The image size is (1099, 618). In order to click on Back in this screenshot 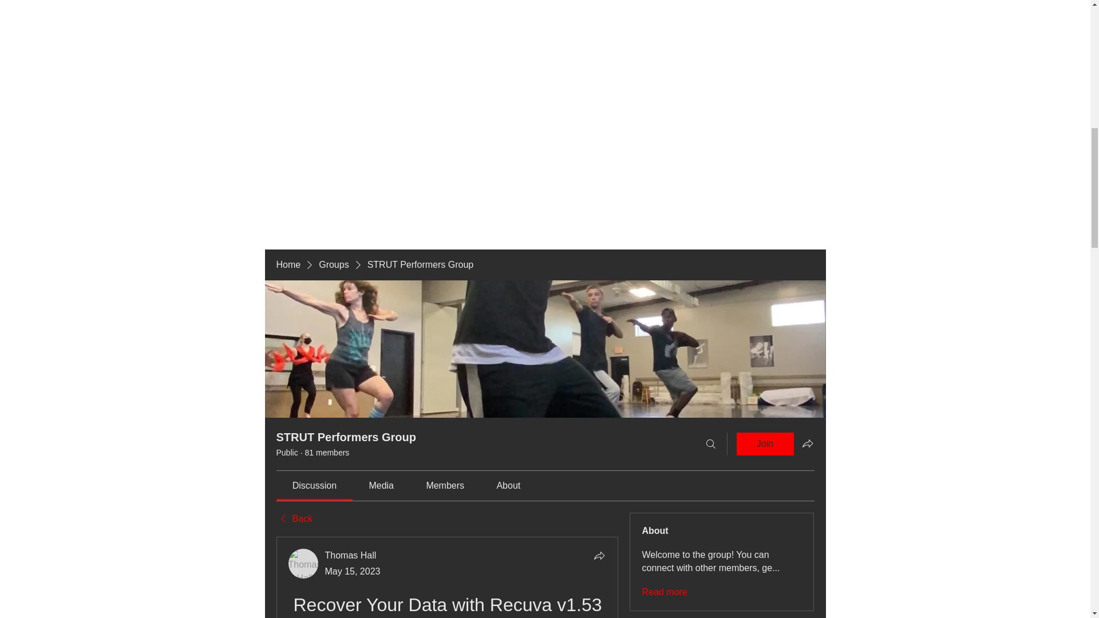, I will do `click(294, 519)`.